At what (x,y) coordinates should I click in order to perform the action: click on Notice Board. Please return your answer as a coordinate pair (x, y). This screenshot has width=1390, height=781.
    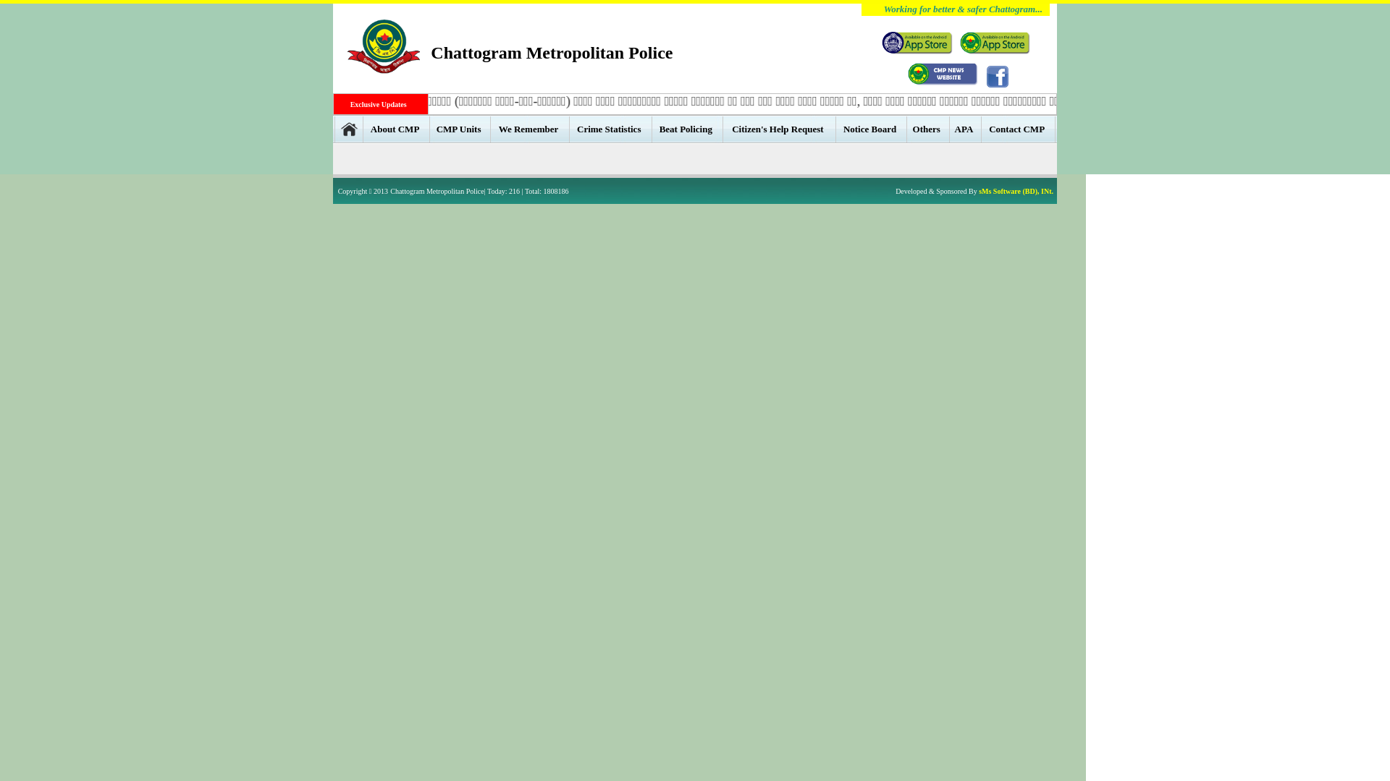
    Looking at the image, I should click on (872, 129).